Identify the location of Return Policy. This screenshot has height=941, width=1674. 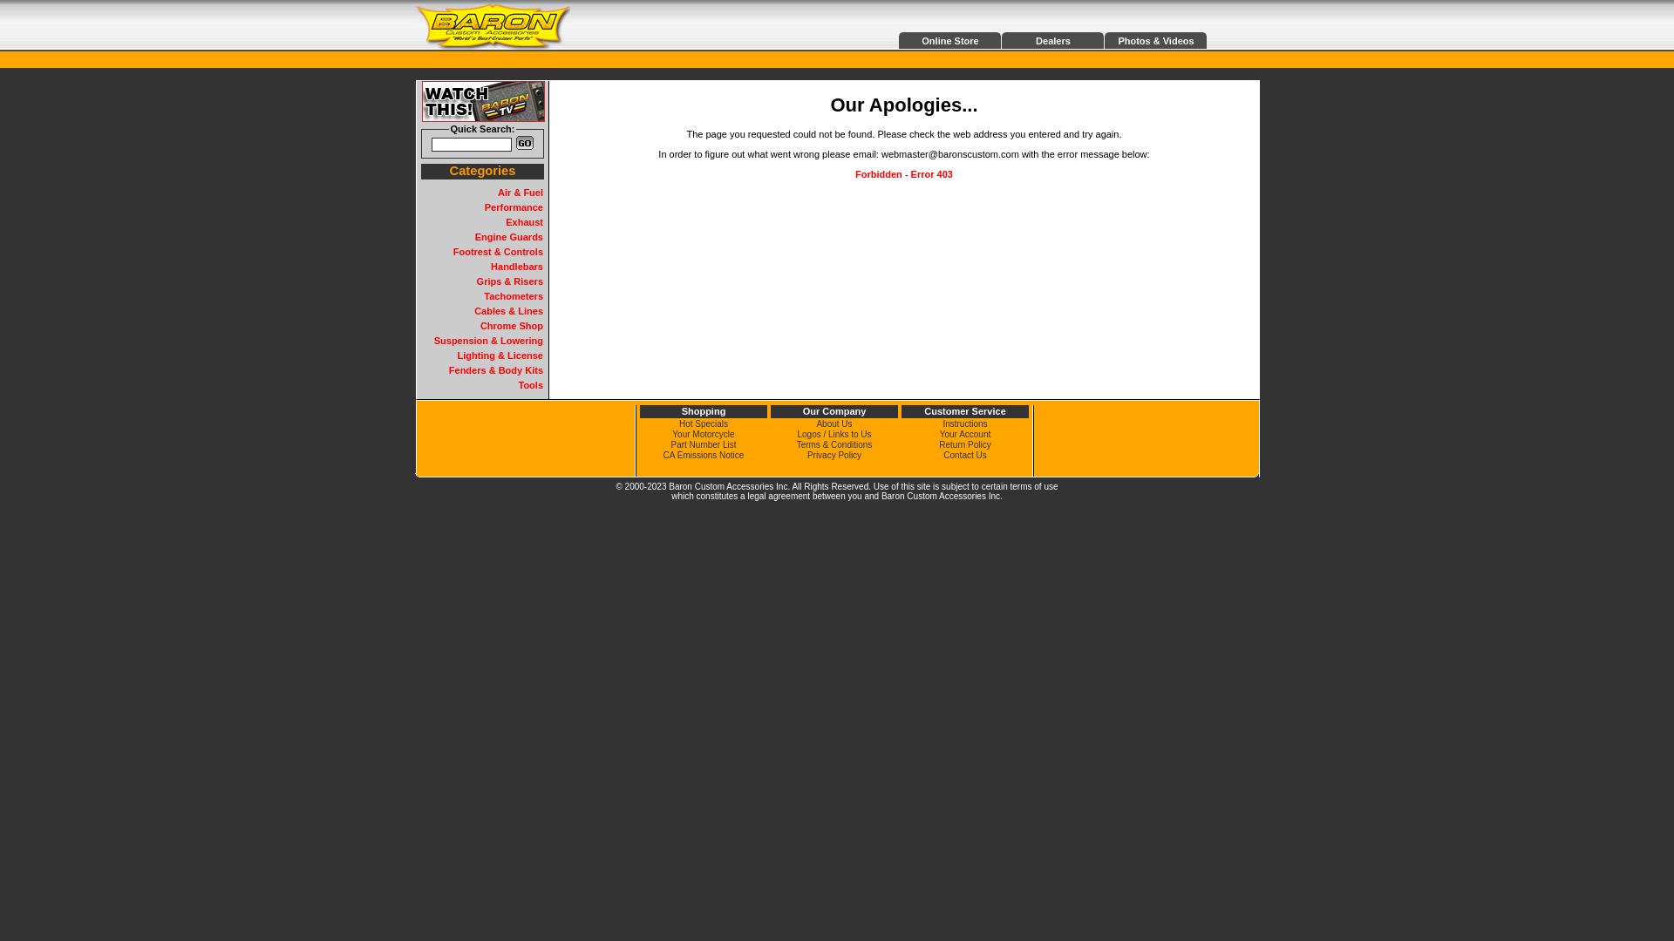
(964, 444).